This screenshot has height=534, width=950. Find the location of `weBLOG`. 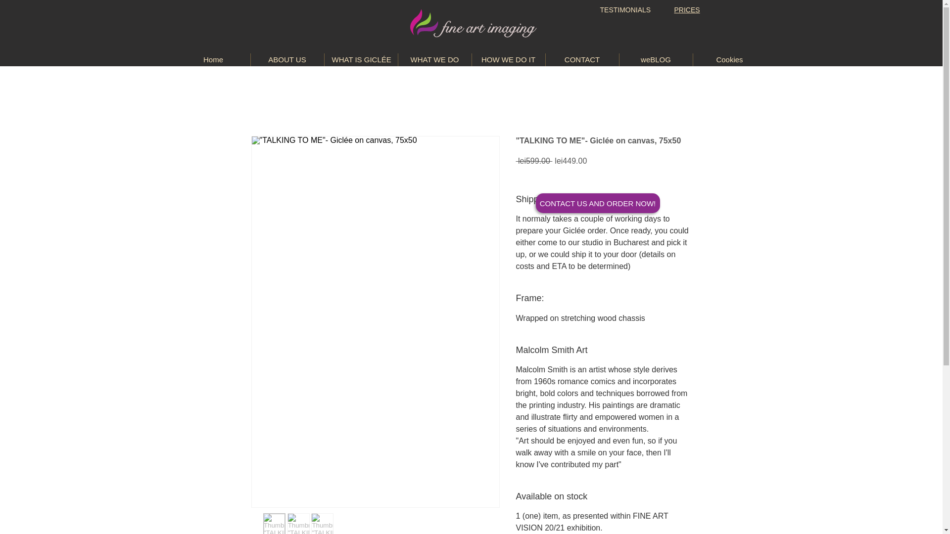

weBLOG is located at coordinates (656, 59).